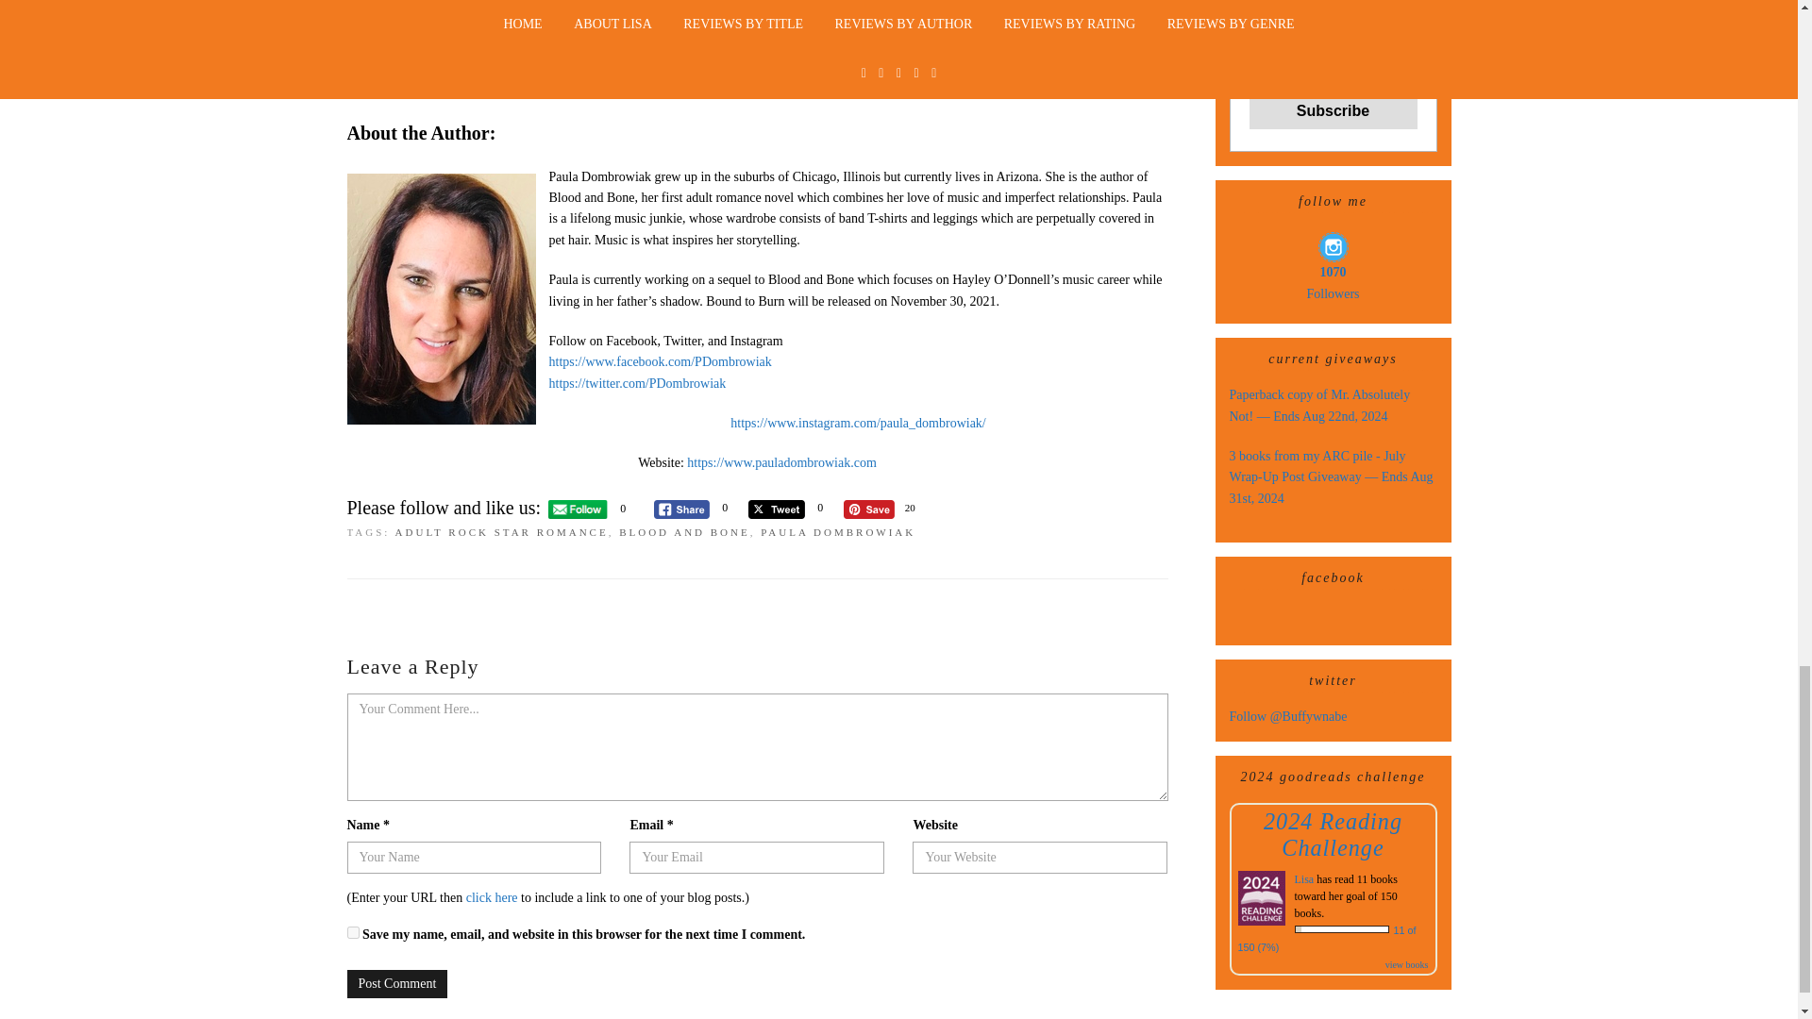 This screenshot has height=1019, width=1812. What do you see at coordinates (776, 509) in the screenshot?
I see `Tweet` at bounding box center [776, 509].